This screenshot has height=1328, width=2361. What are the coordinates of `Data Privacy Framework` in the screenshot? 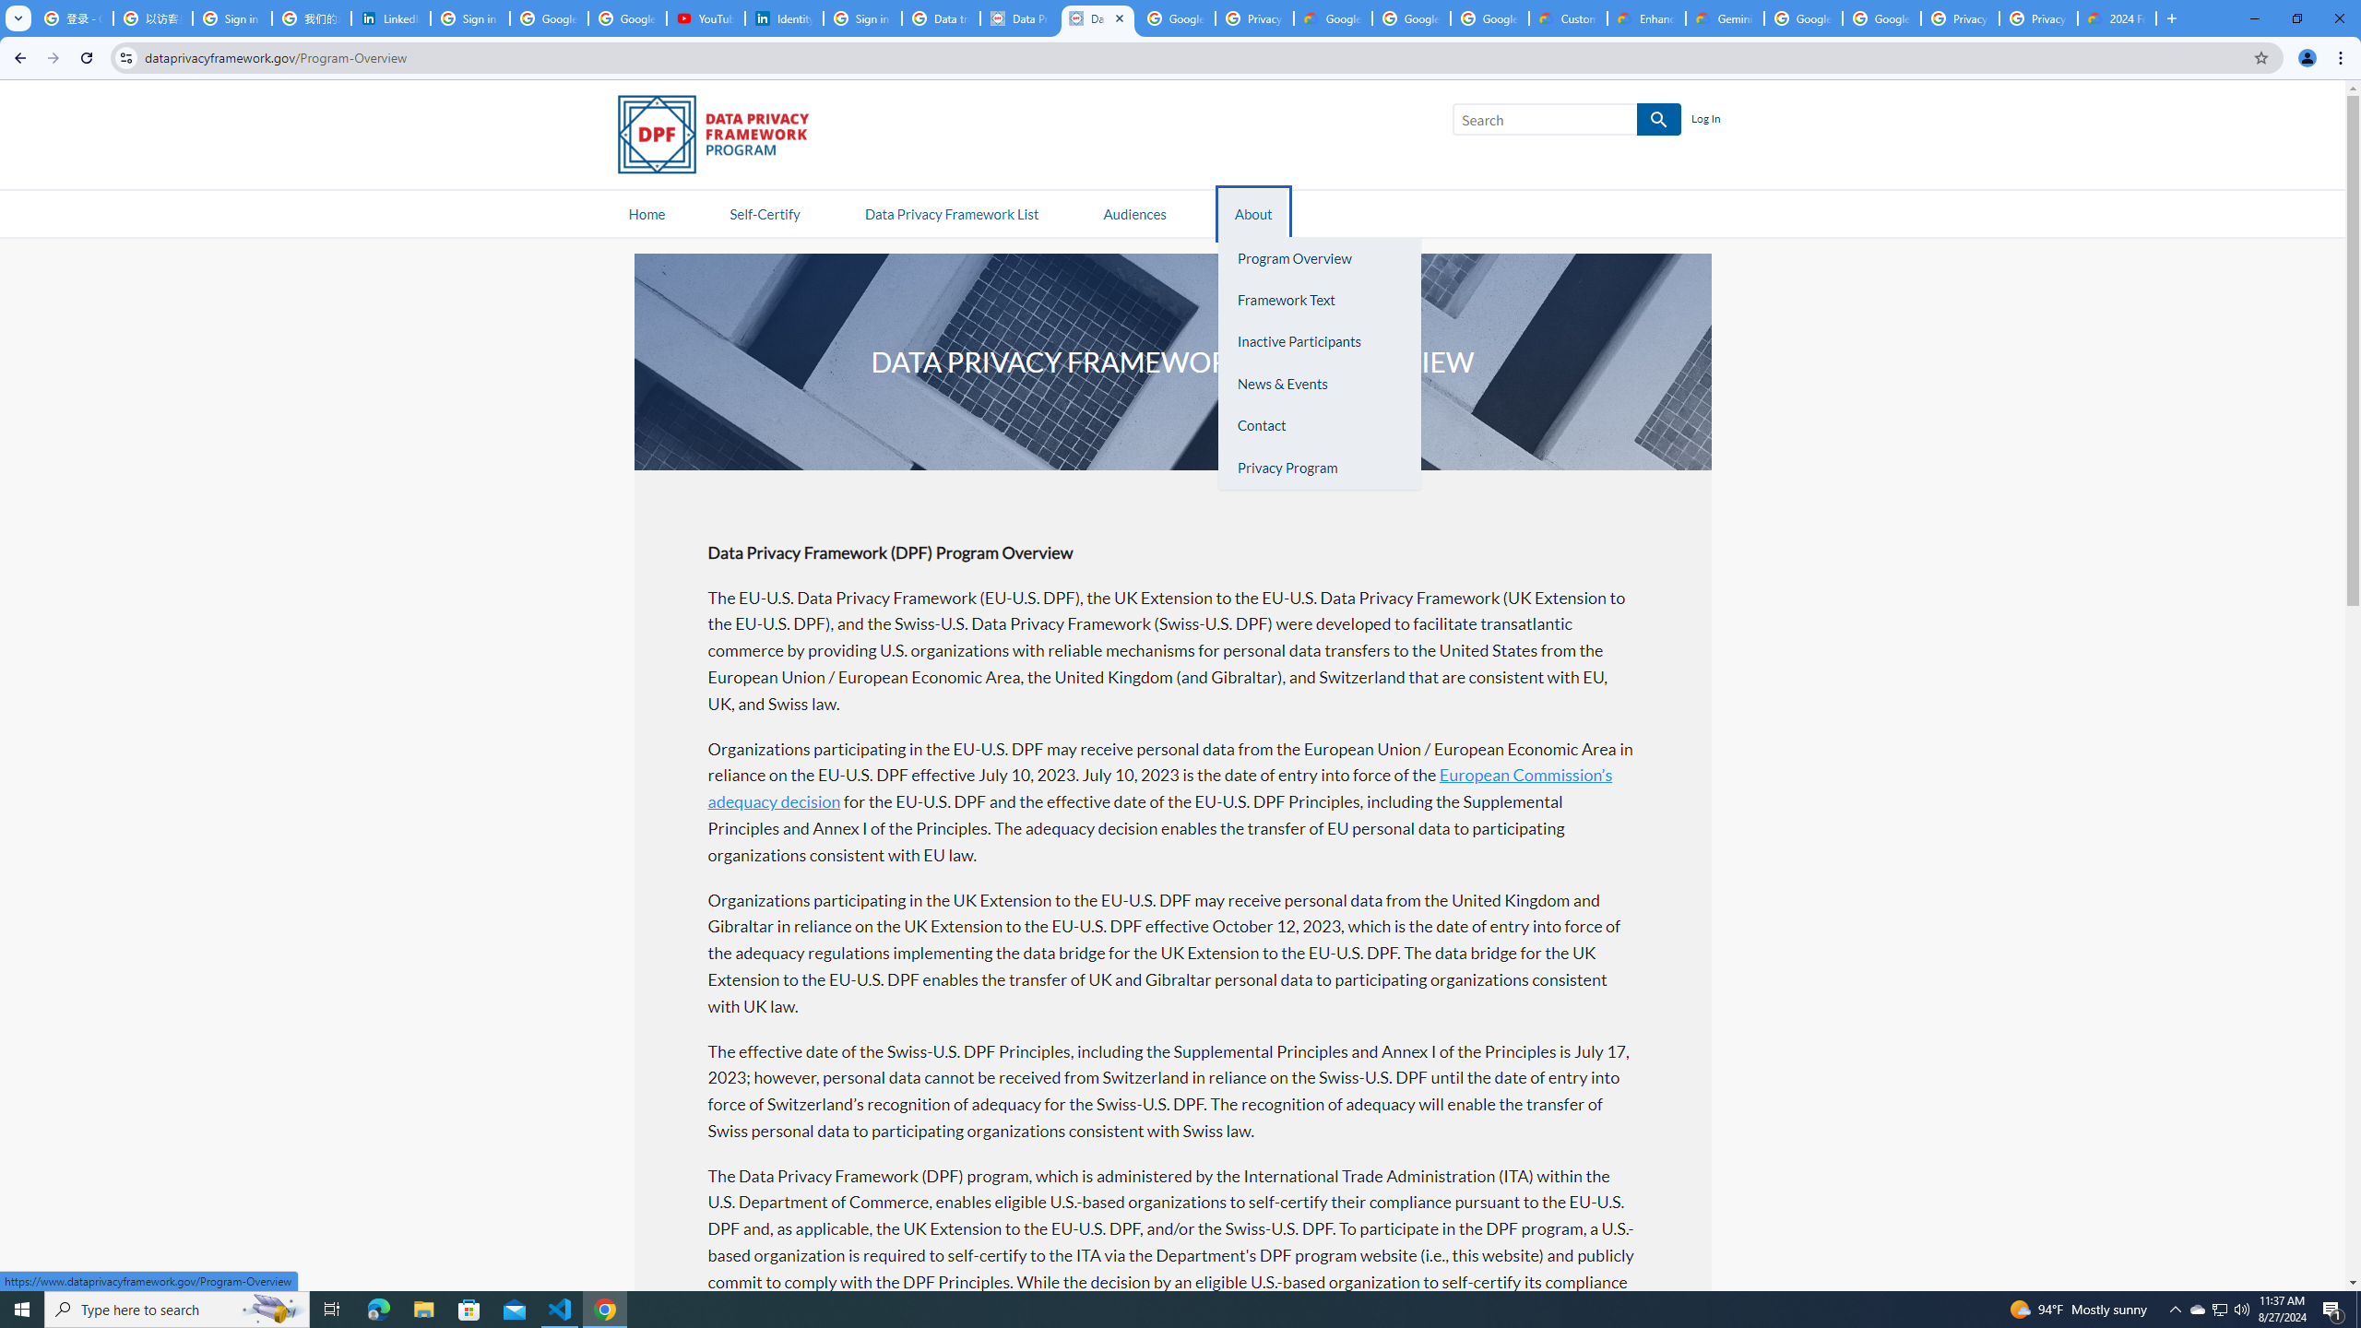 It's located at (1020, 18).